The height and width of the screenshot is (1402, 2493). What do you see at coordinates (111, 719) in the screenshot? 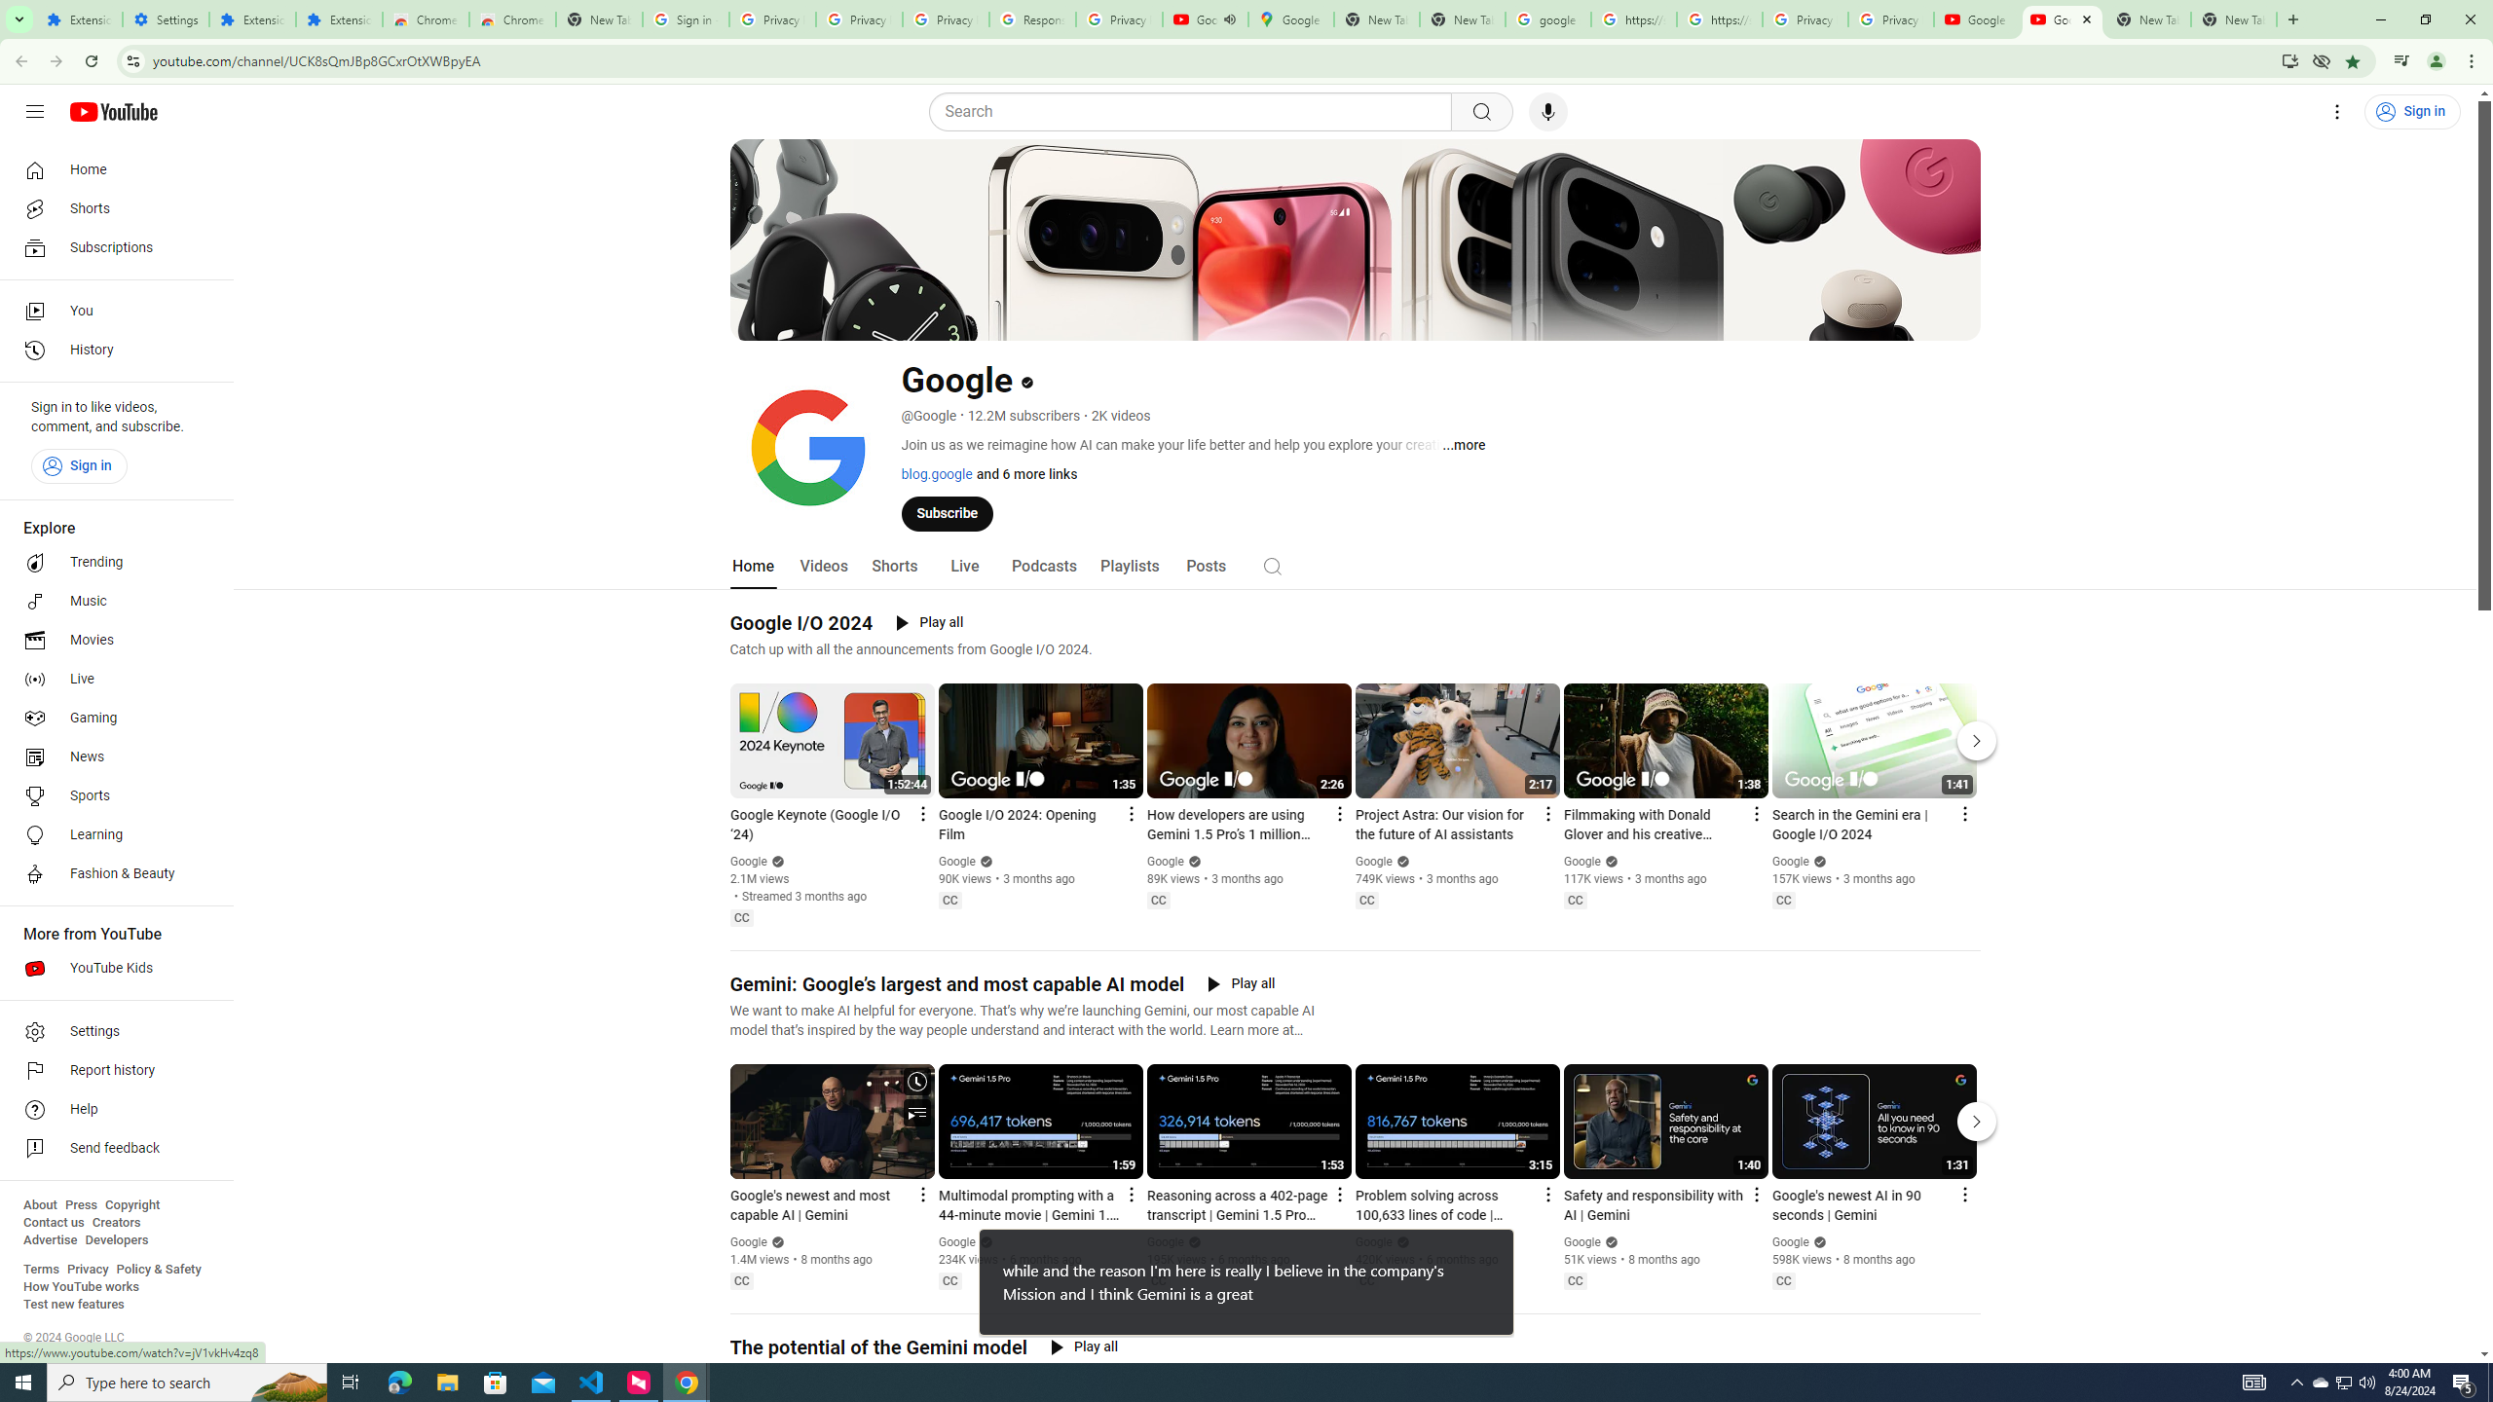
I see `Gaming` at bounding box center [111, 719].